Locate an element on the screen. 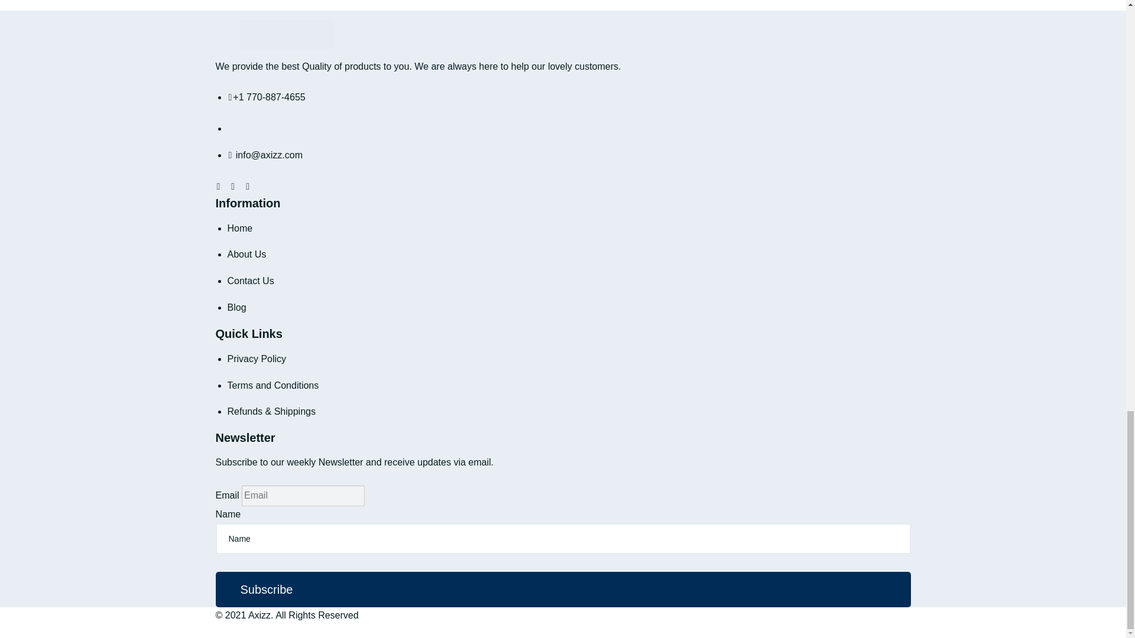 The image size is (1135, 638). Terms and Conditions is located at coordinates (273, 385).